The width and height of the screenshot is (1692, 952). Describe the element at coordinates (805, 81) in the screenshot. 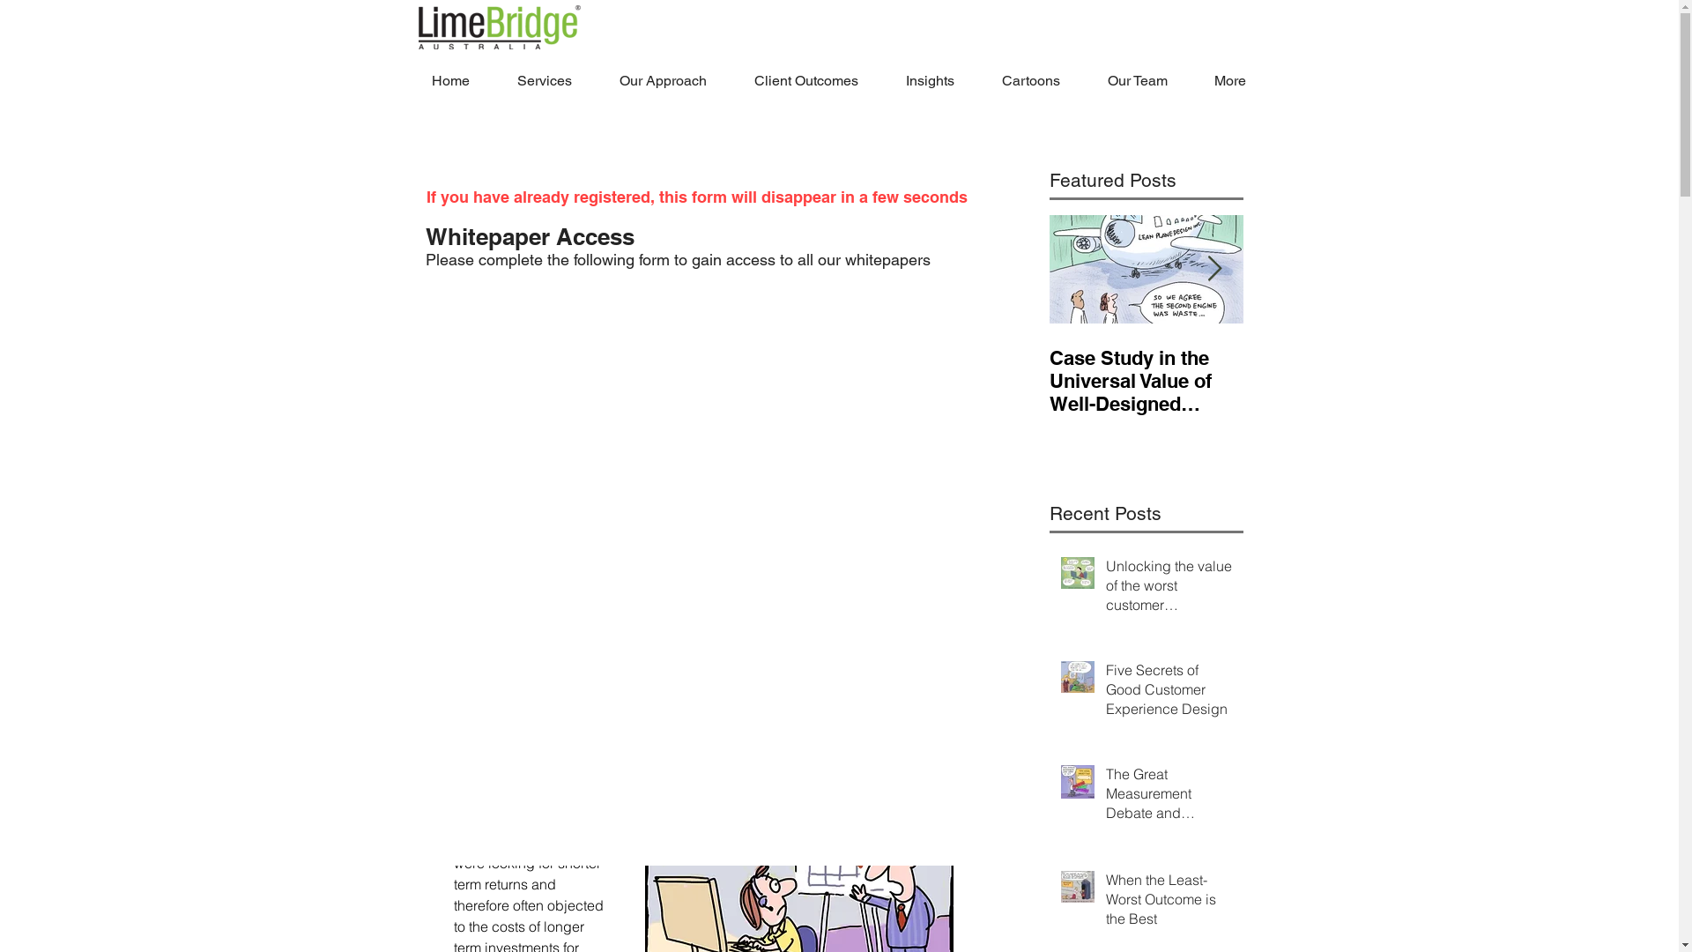

I see `Client Outcomes` at that location.